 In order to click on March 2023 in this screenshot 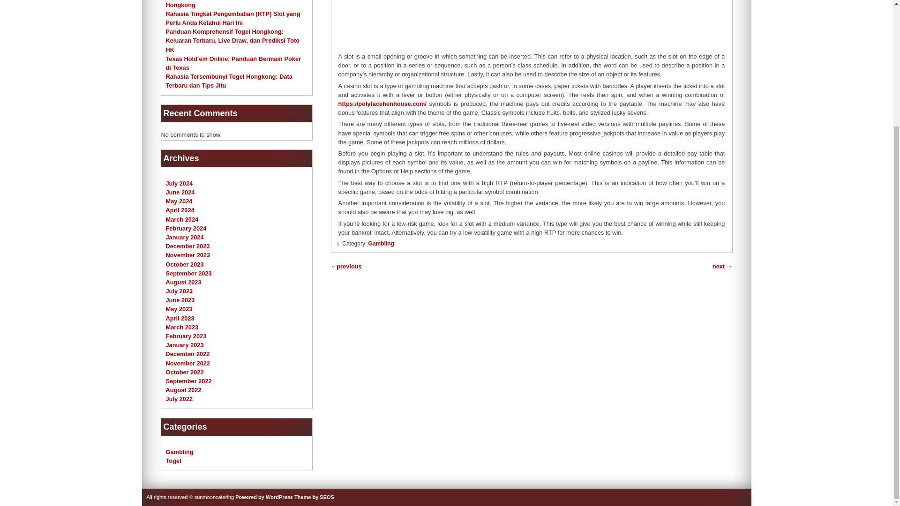, I will do `click(182, 327)`.